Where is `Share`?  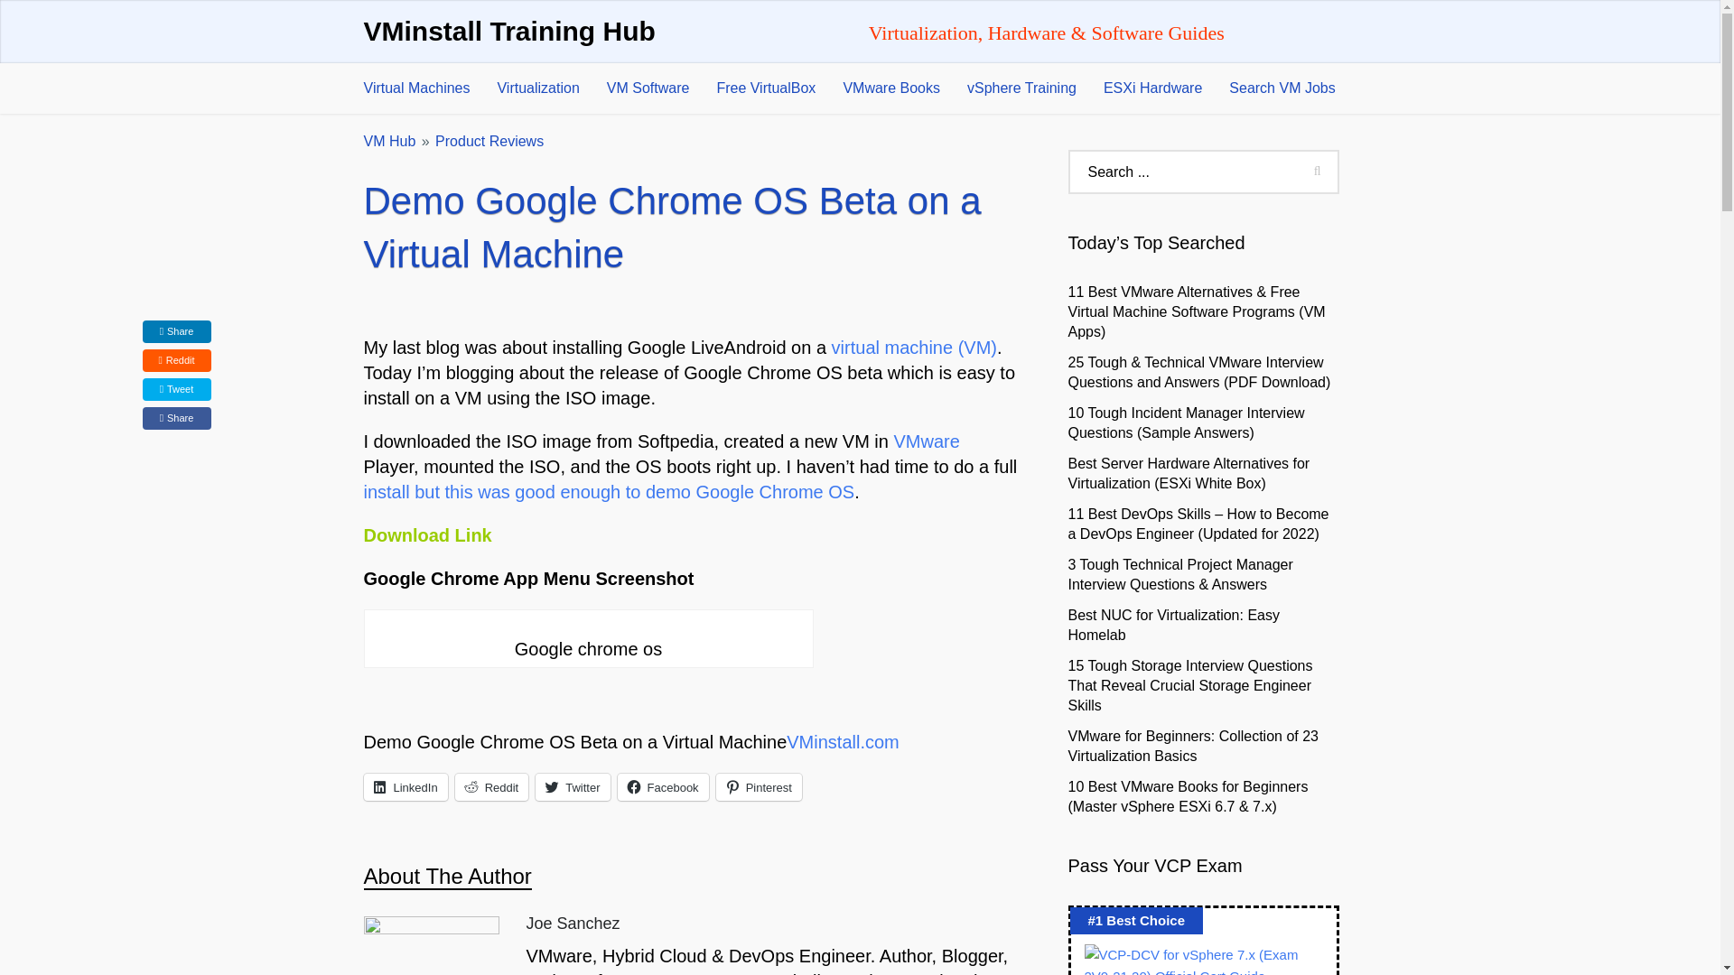
Share is located at coordinates (177, 332).